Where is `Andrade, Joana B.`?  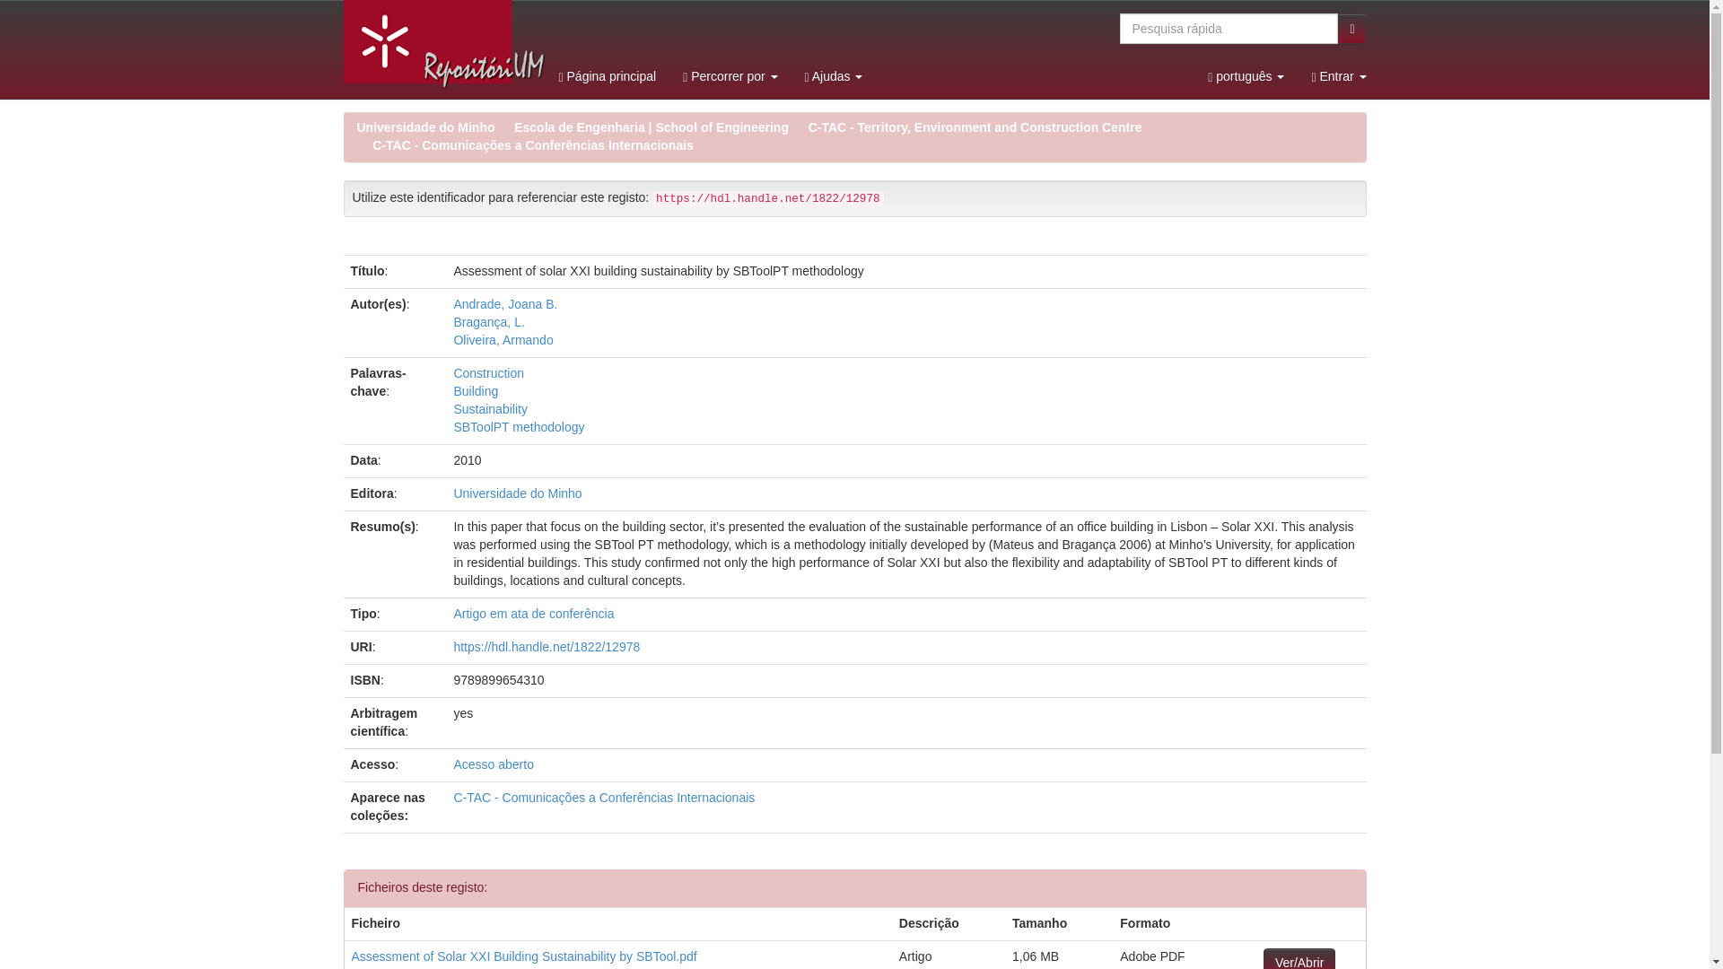
Andrade, Joana B. is located at coordinates (504, 303).